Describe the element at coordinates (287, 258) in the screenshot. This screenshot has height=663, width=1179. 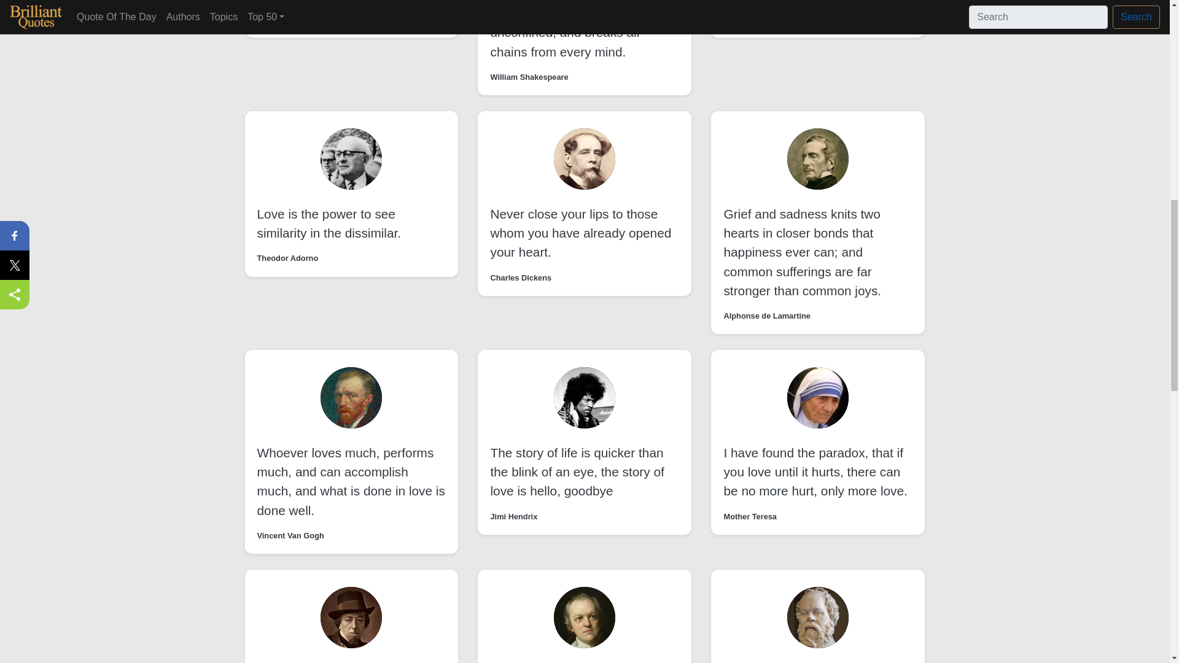
I see `Theodor Adorno` at that location.